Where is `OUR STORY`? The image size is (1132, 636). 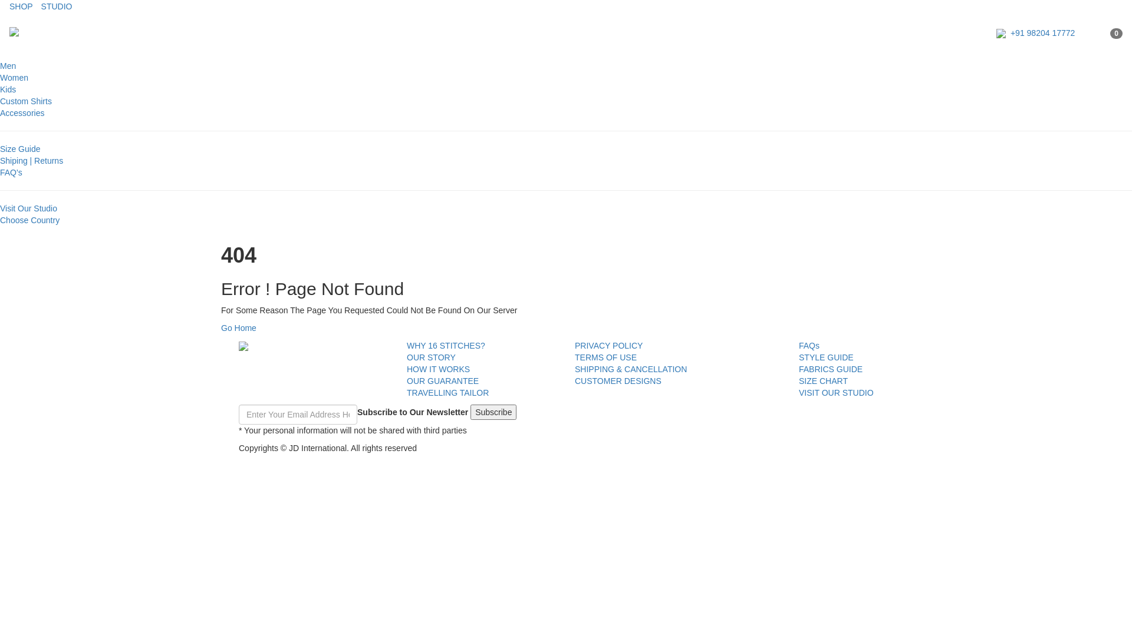 OUR STORY is located at coordinates (432, 357).